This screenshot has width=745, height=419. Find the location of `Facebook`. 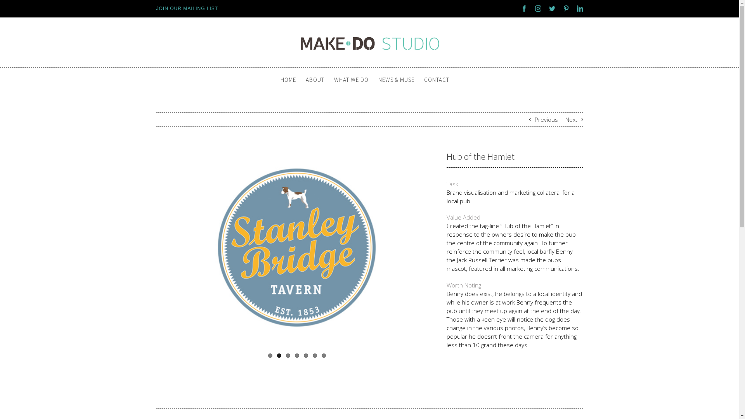

Facebook is located at coordinates (524, 9).